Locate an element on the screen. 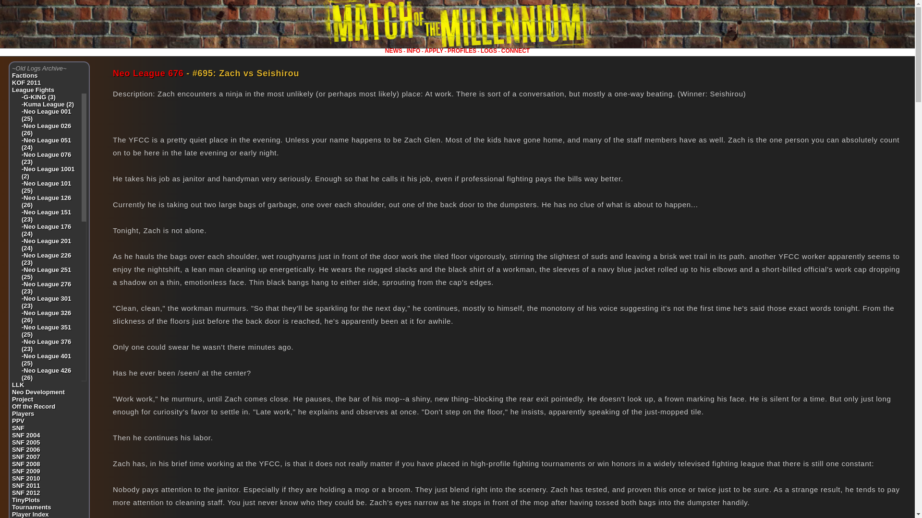 Image resolution: width=922 pixels, height=518 pixels. LOGS is located at coordinates (488, 51).